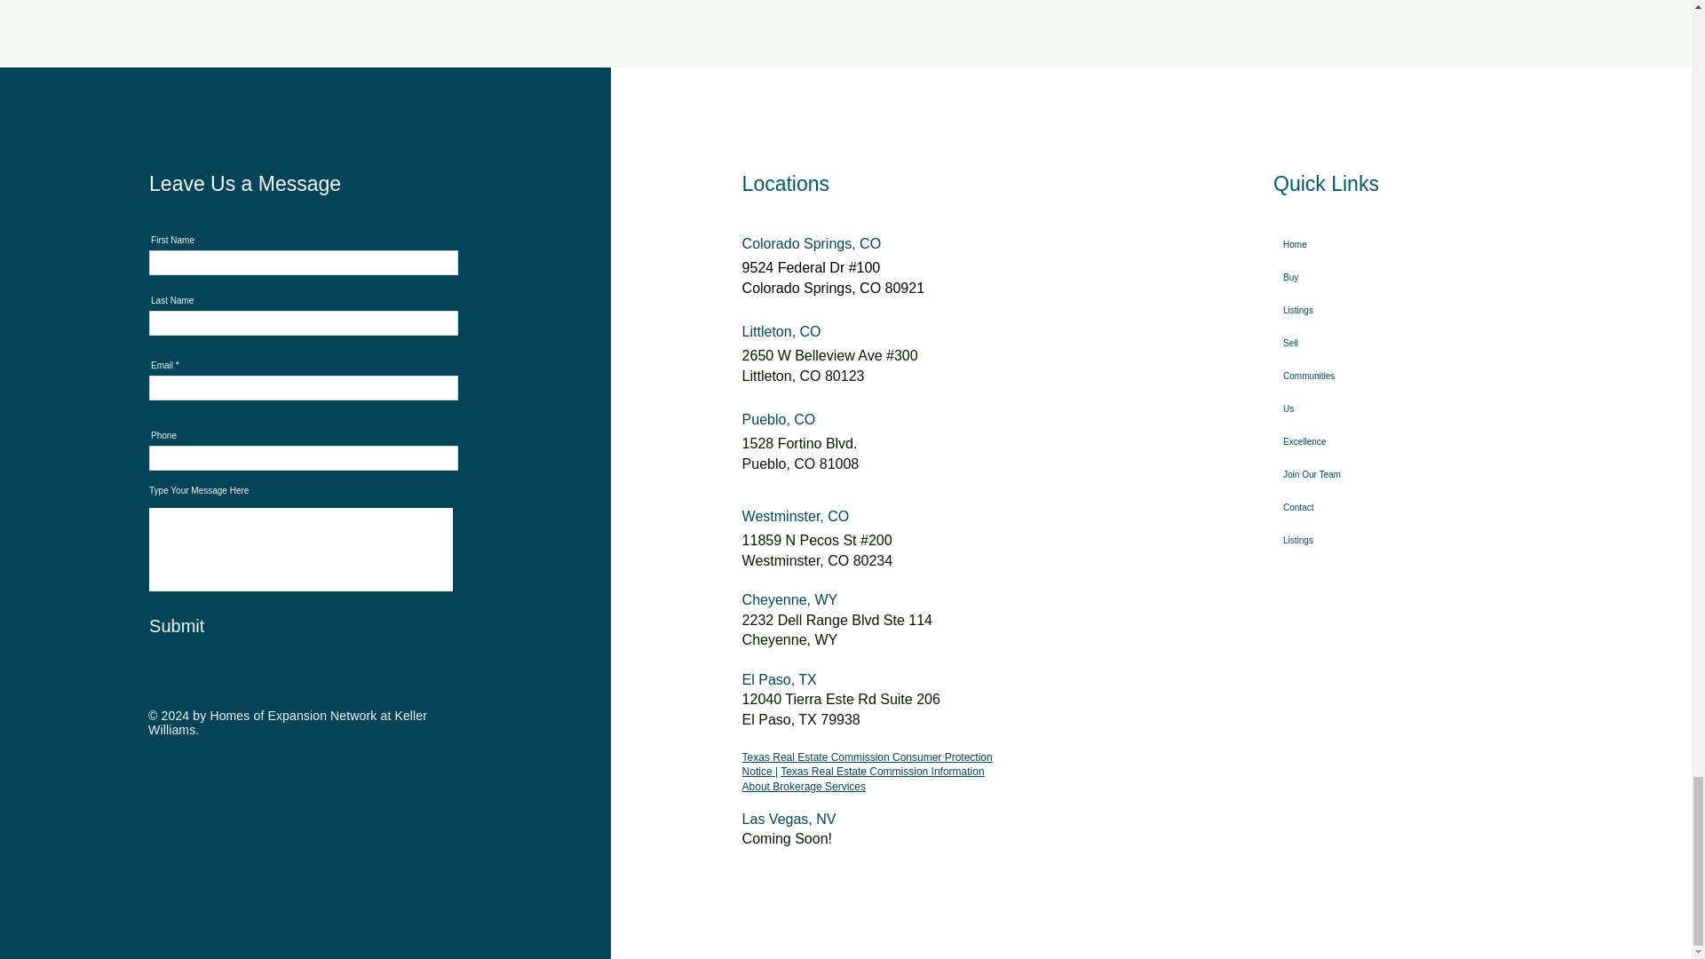 Image resolution: width=1705 pixels, height=959 pixels. What do you see at coordinates (1333, 474) in the screenshot?
I see `Join Our Team` at bounding box center [1333, 474].